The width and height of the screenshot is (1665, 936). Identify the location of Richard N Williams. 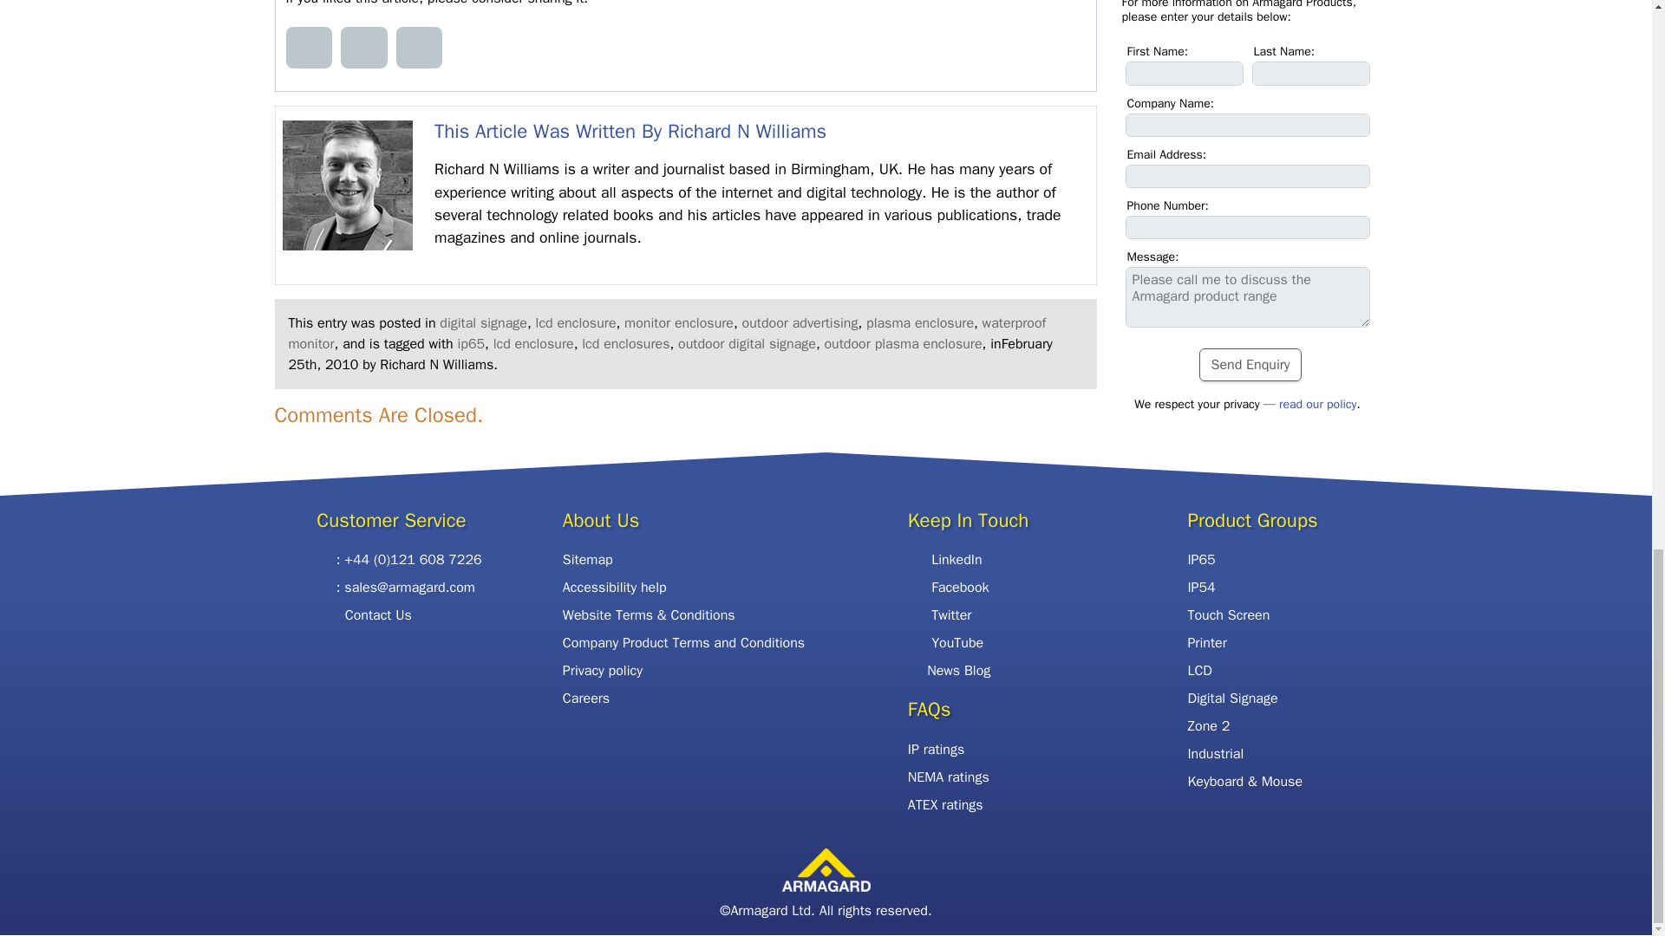
(746, 132).